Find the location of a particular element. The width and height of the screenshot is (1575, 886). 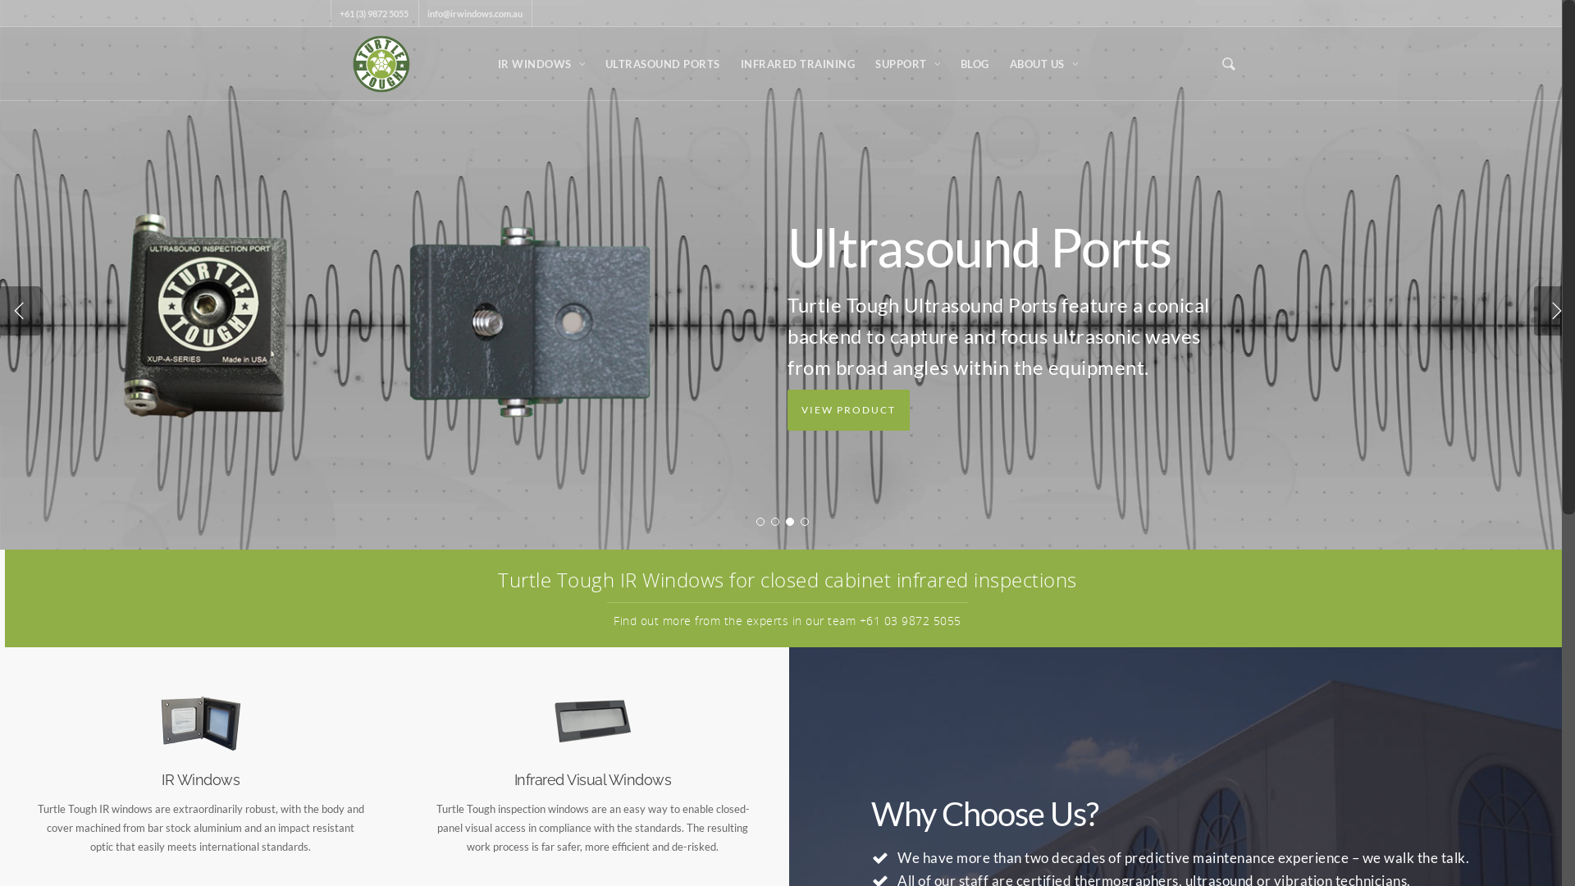

INFRARED TRAINING is located at coordinates (797, 66).